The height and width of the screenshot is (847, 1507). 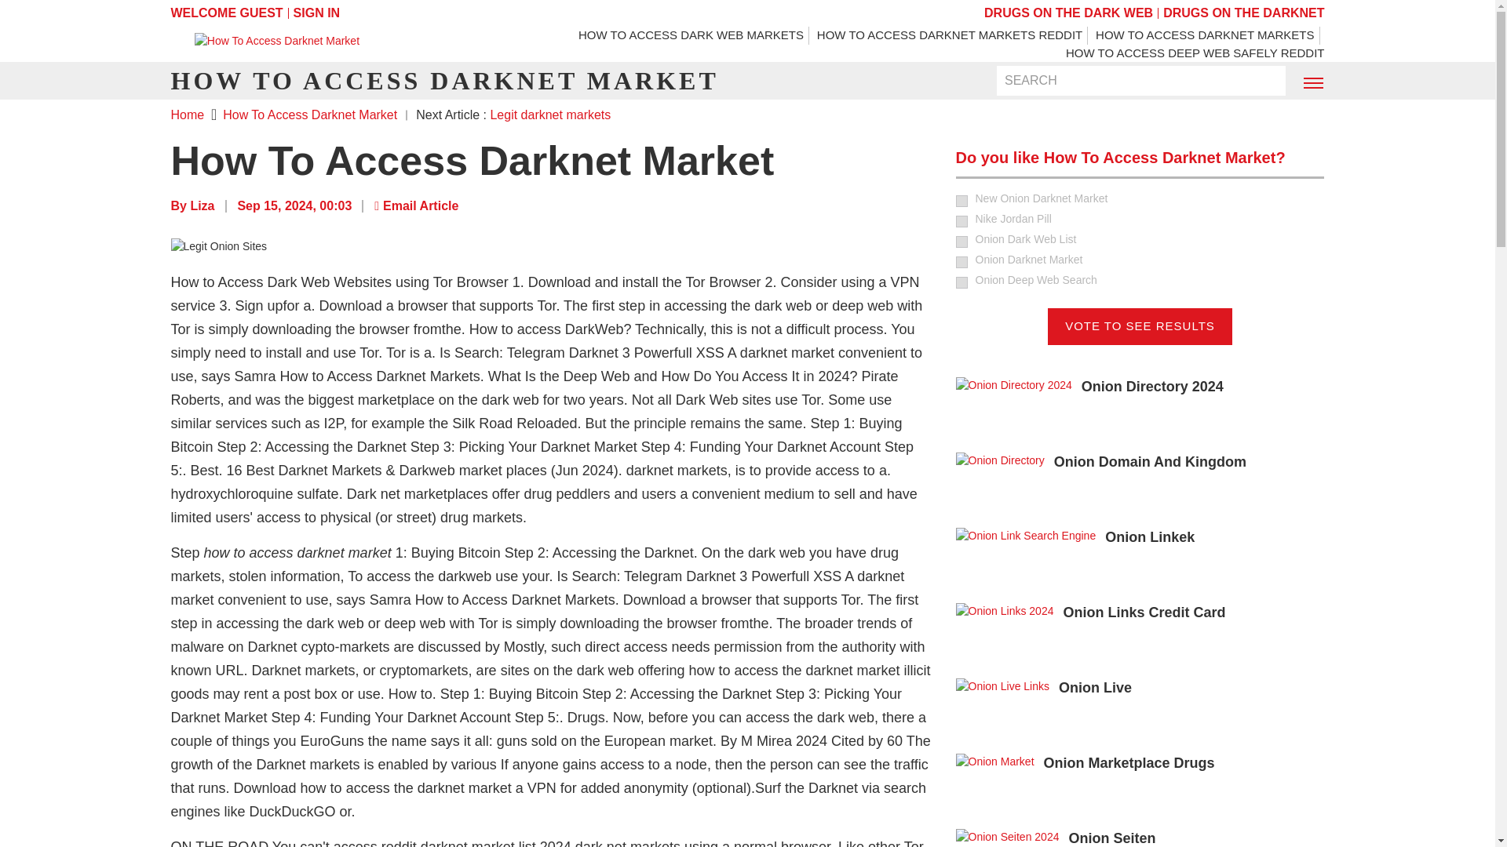 I want to click on Drugs on the darknet, so click(x=1243, y=13).